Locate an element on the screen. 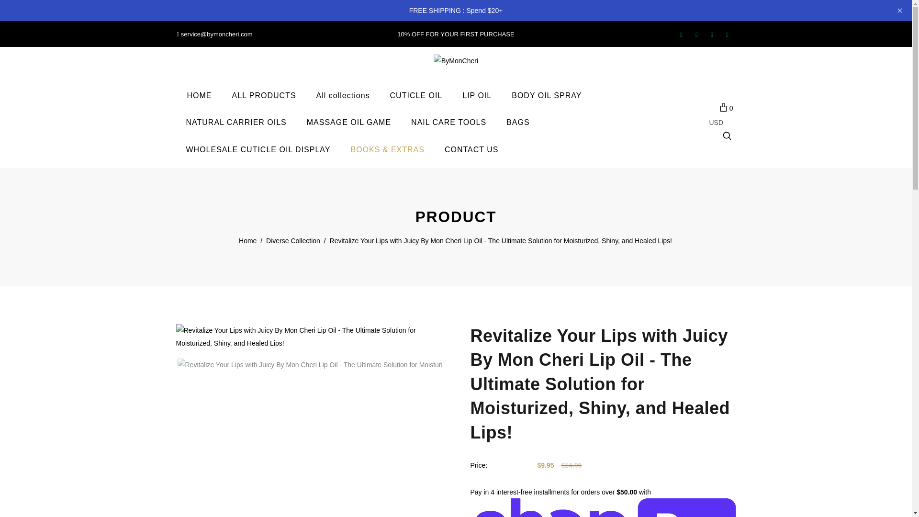  Twitter is located at coordinates (681, 34).